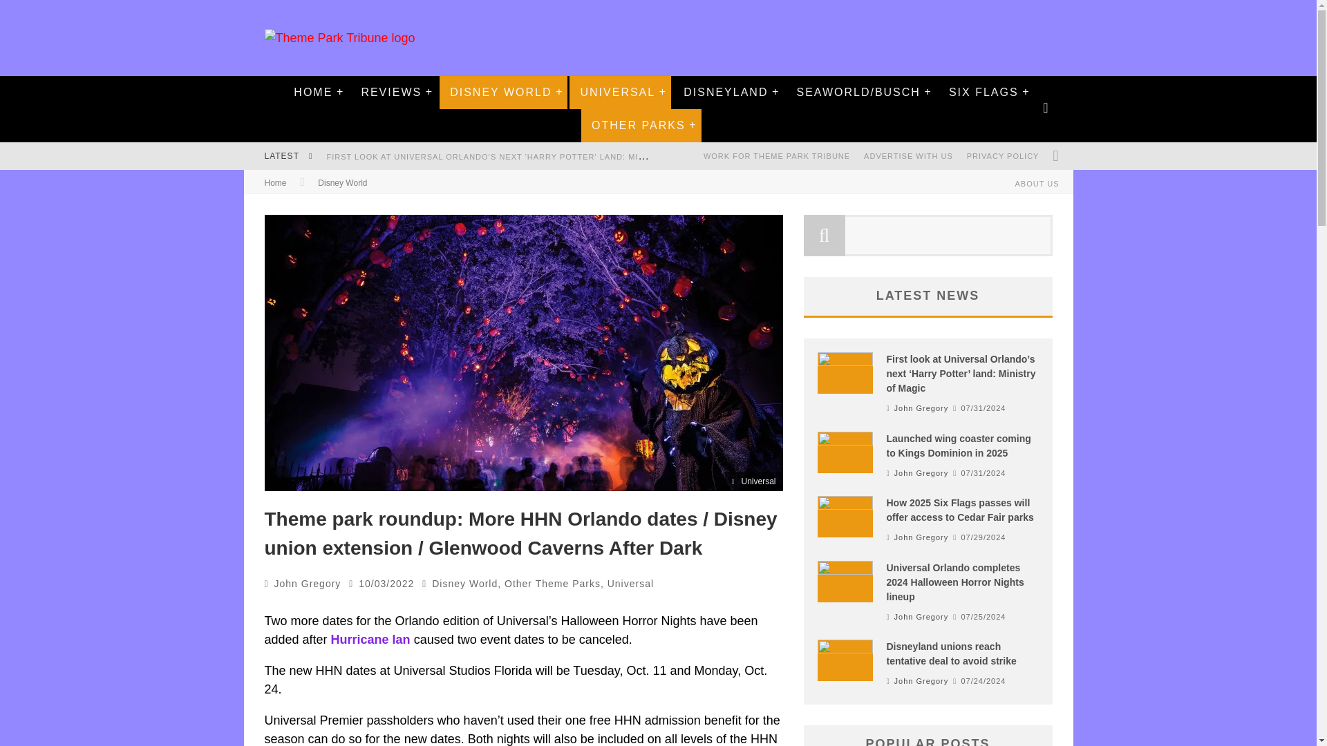 This screenshot has width=1327, height=746. I want to click on HOME, so click(312, 93).